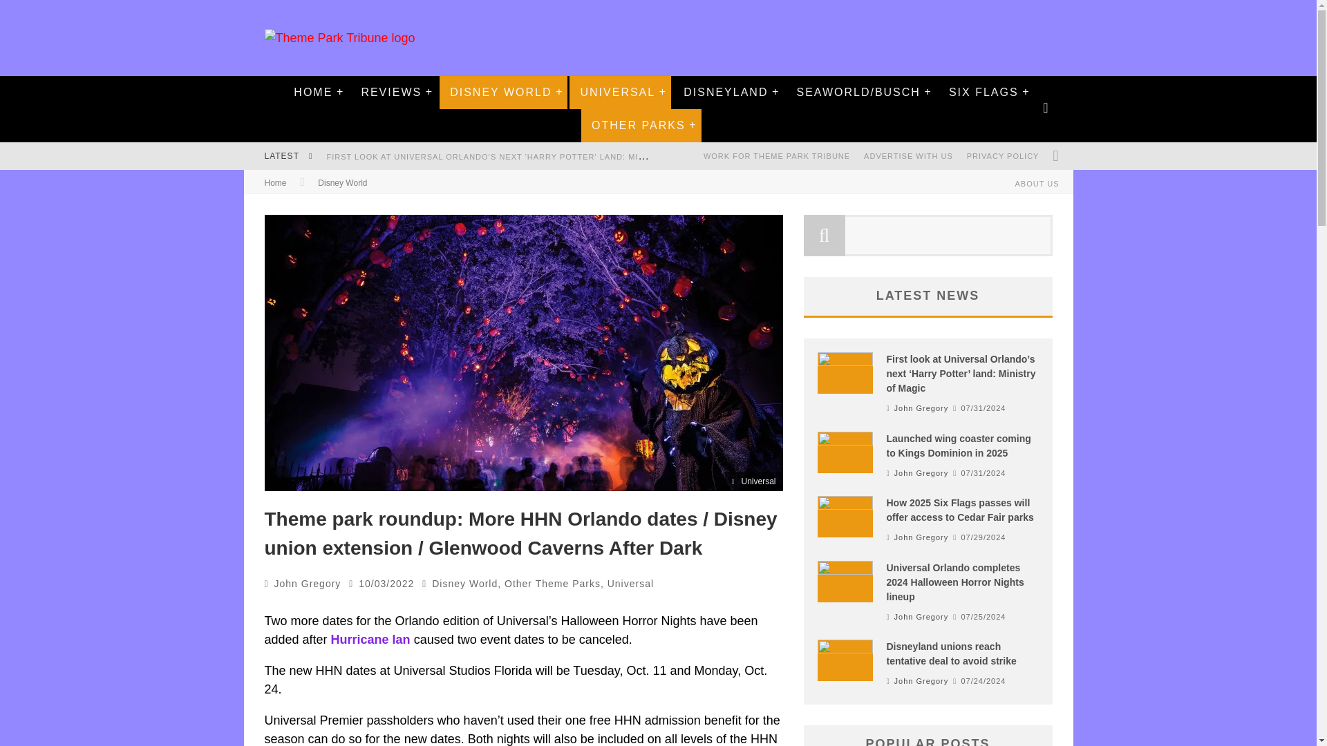 This screenshot has width=1327, height=746. I want to click on HOME, so click(312, 93).